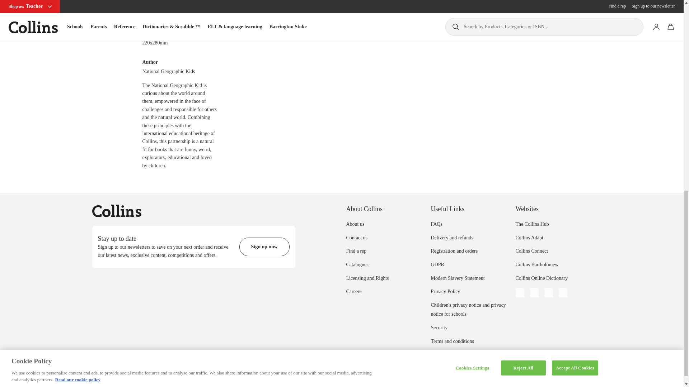 The height and width of the screenshot is (387, 689). What do you see at coordinates (355, 224) in the screenshot?
I see `About us` at bounding box center [355, 224].